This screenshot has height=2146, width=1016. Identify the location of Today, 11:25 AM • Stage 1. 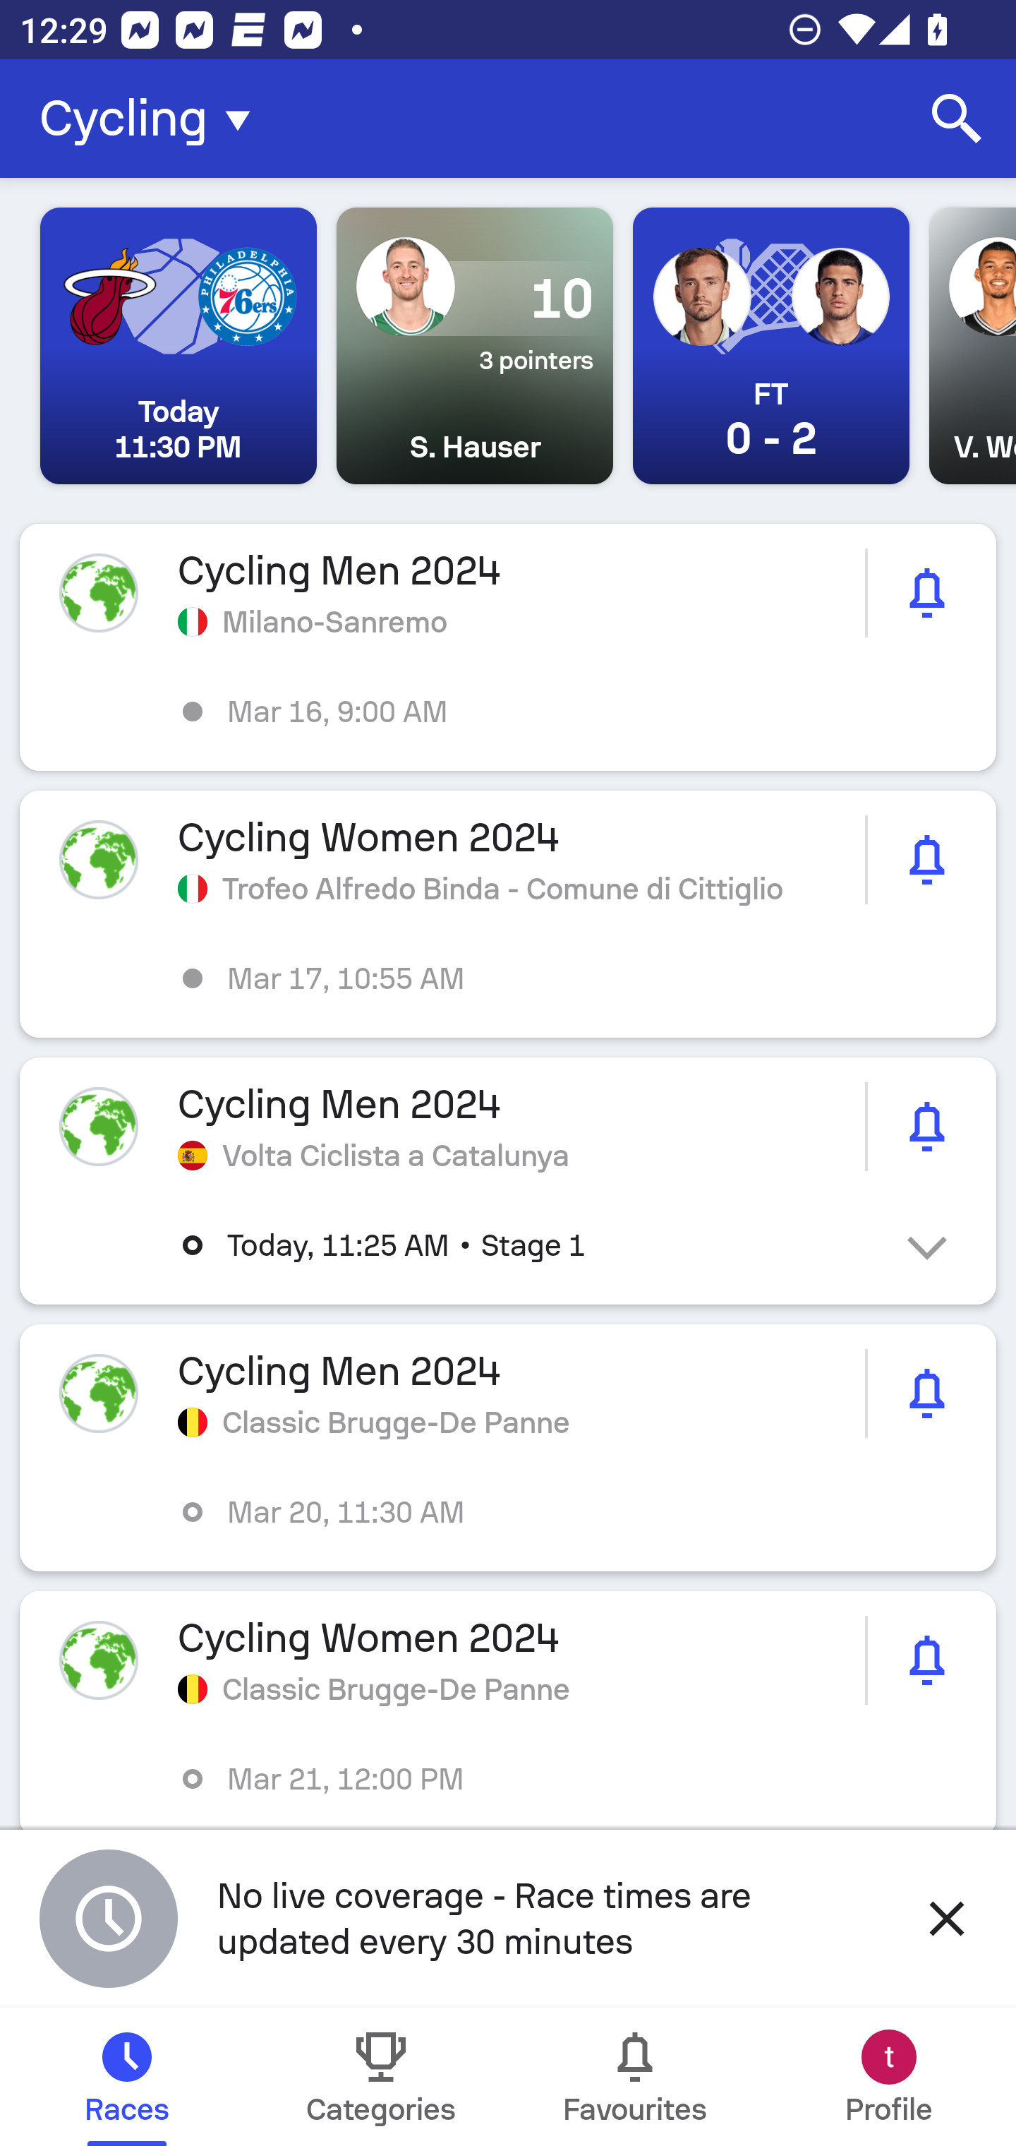
(528, 1245).